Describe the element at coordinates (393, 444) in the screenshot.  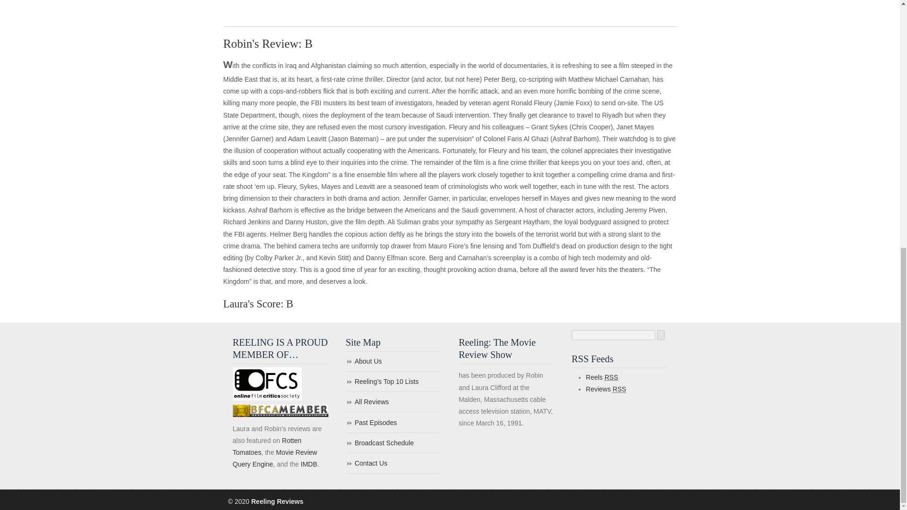
I see `Broadcast Schedule` at that location.